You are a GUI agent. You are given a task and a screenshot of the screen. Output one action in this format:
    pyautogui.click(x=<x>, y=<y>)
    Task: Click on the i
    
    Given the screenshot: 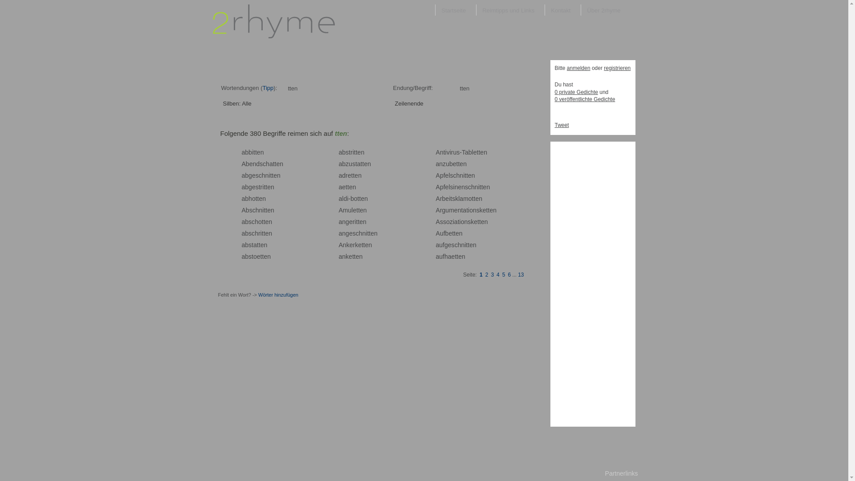 What is the action you would take?
    pyautogui.click(x=263, y=187)
    